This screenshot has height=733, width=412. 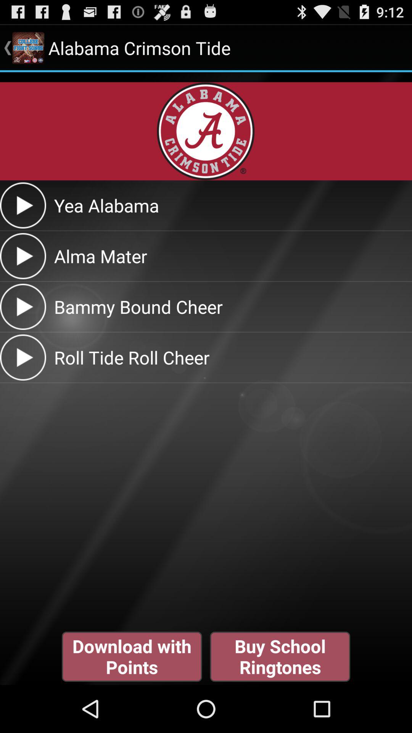 What do you see at coordinates (23, 205) in the screenshot?
I see `go to play box` at bounding box center [23, 205].